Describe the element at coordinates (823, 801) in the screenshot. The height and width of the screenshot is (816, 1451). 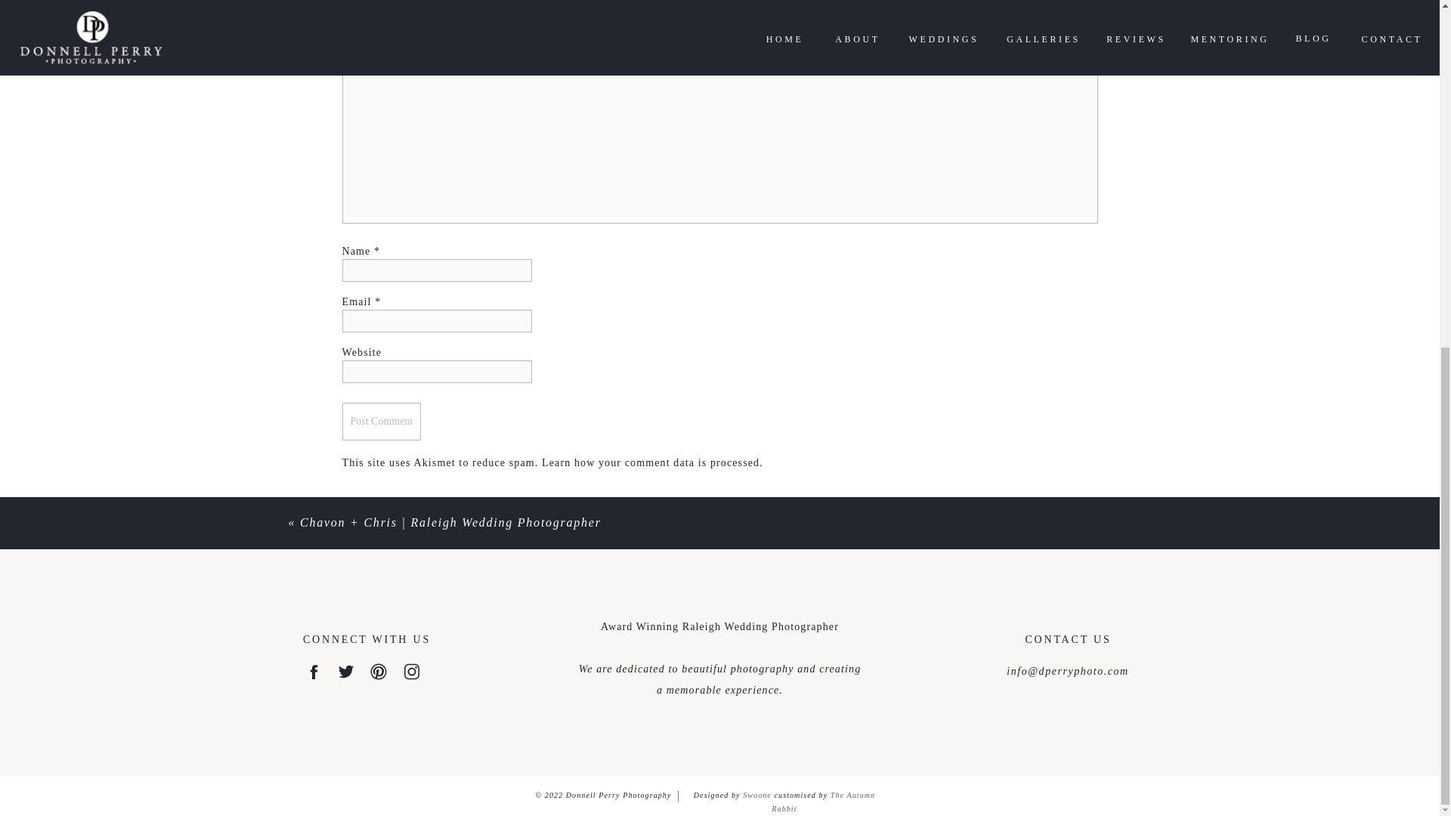
I see `The Autumn Rabbit` at that location.